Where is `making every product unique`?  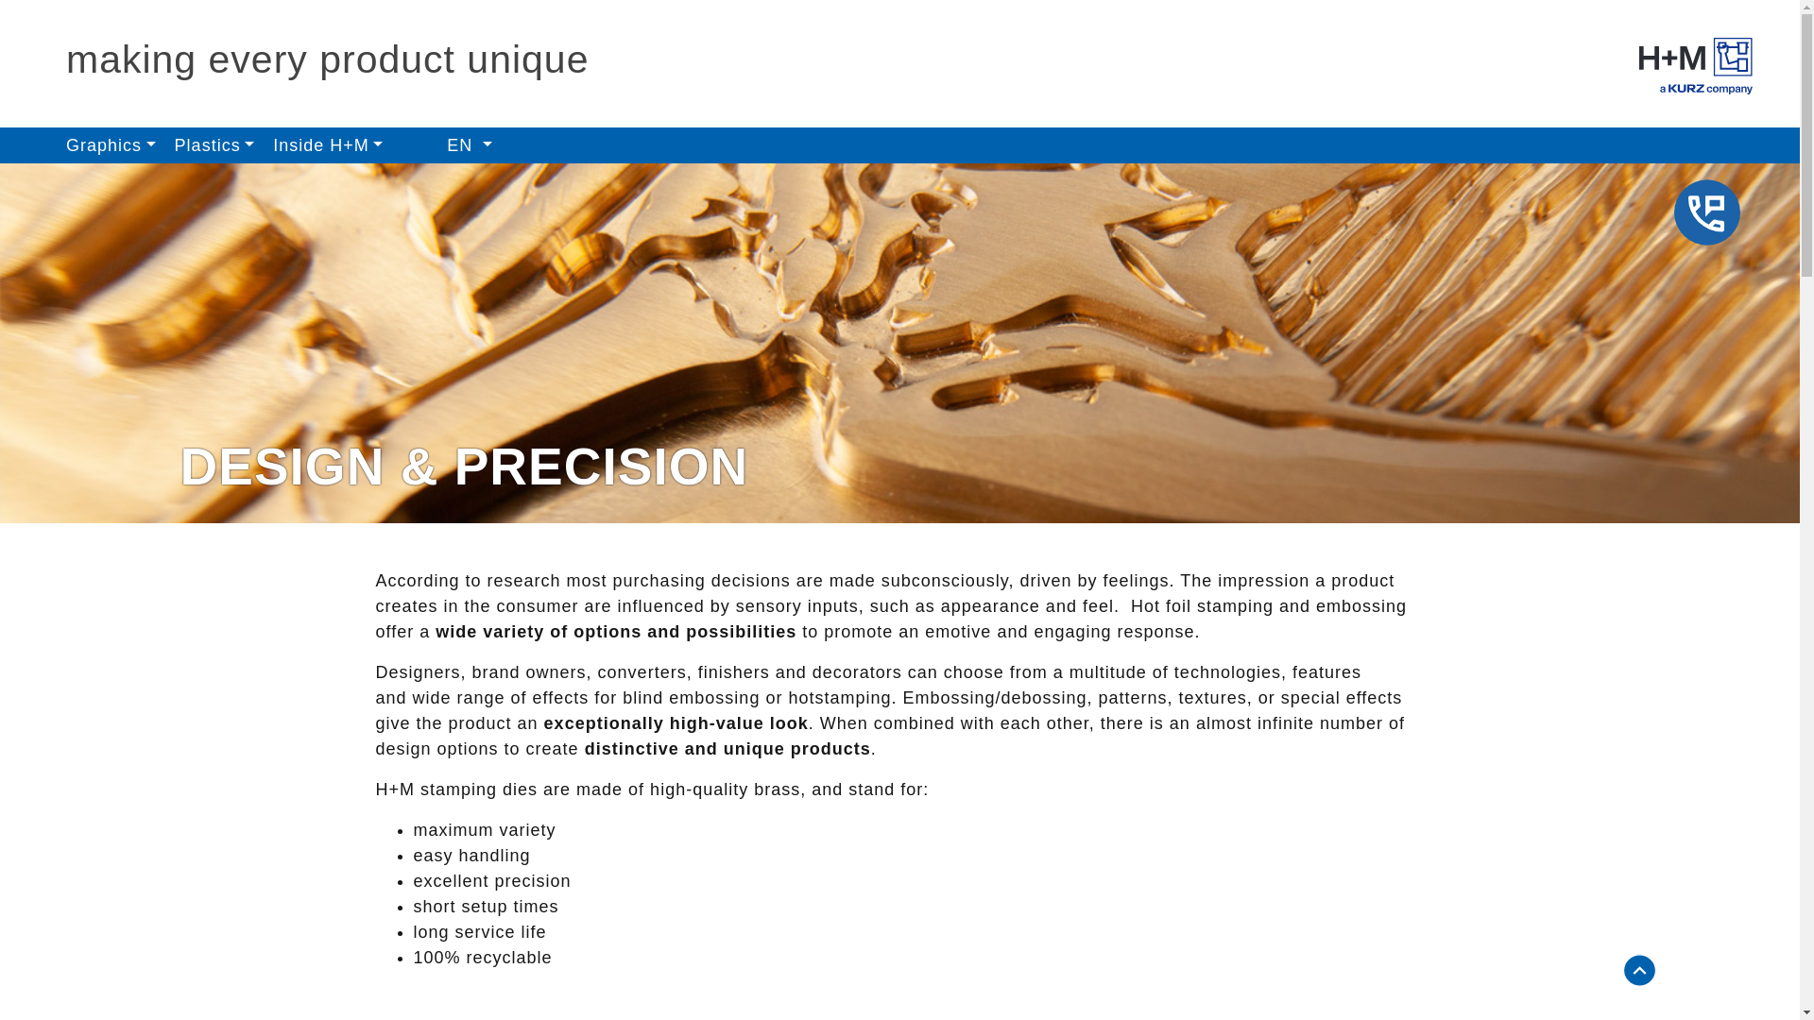 making every product unique is located at coordinates (327, 59).